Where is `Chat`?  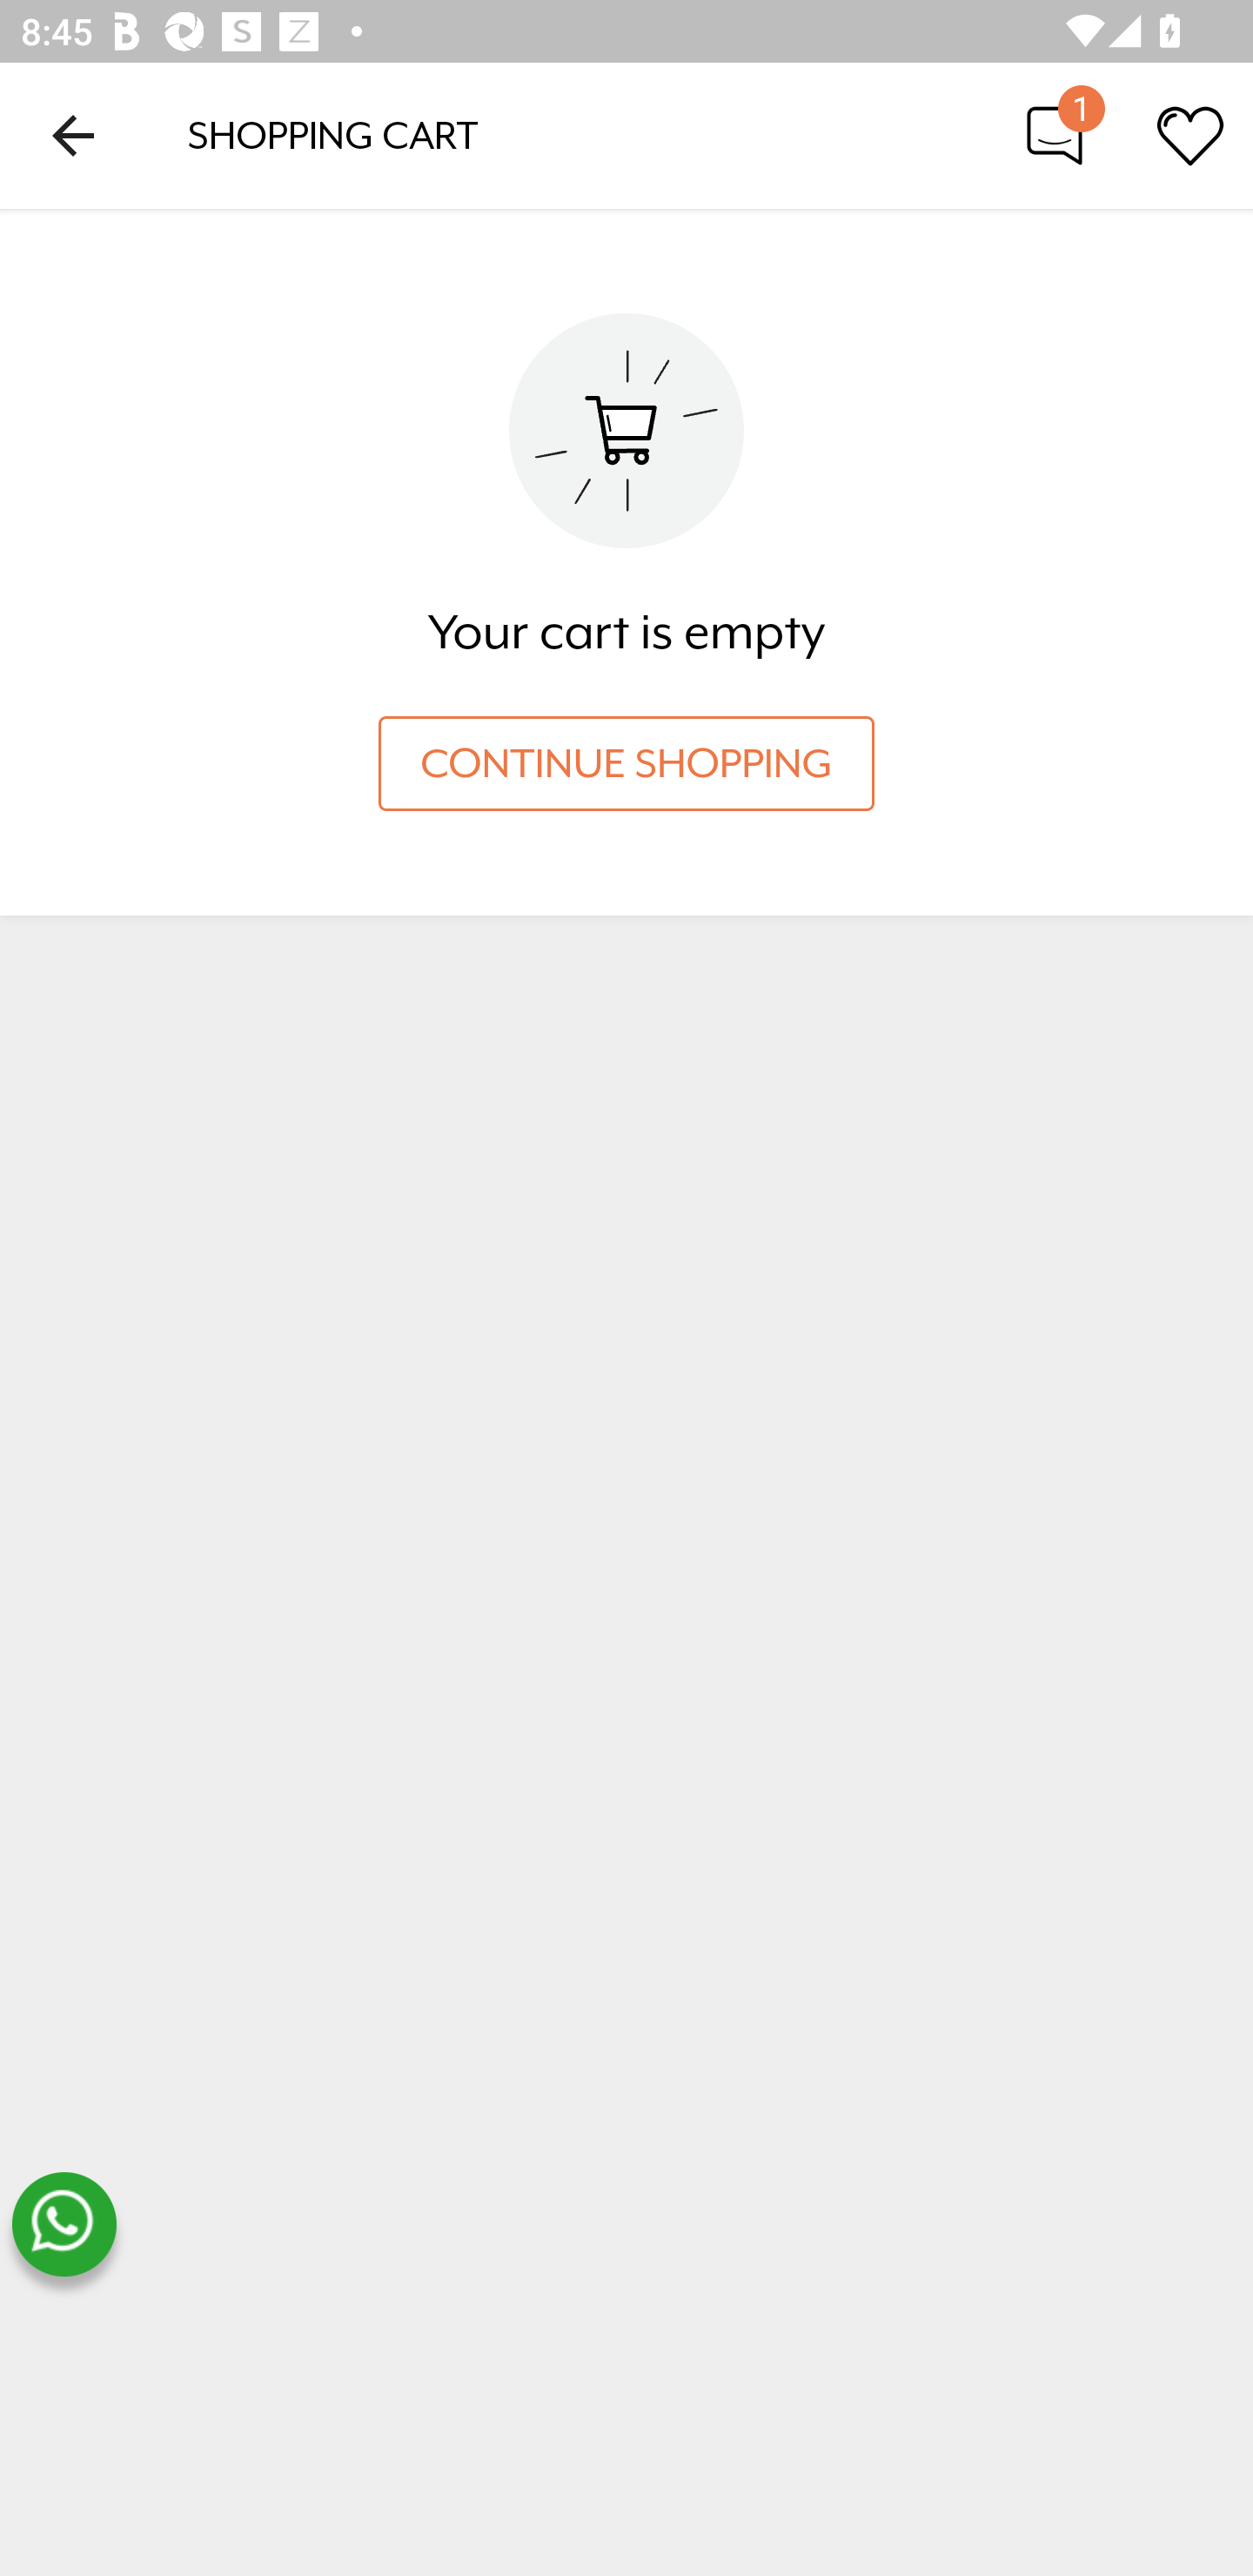
Chat is located at coordinates (1055, 134).